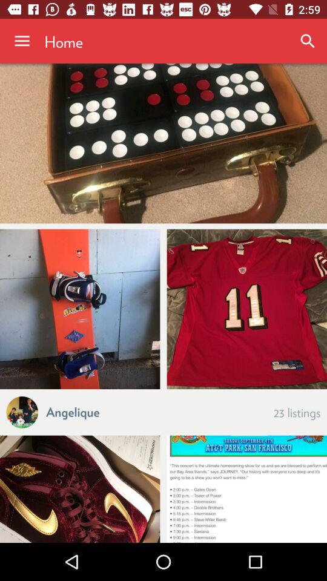 The image size is (327, 581). What do you see at coordinates (73, 412) in the screenshot?
I see `choose the icon next to 23 listings icon` at bounding box center [73, 412].